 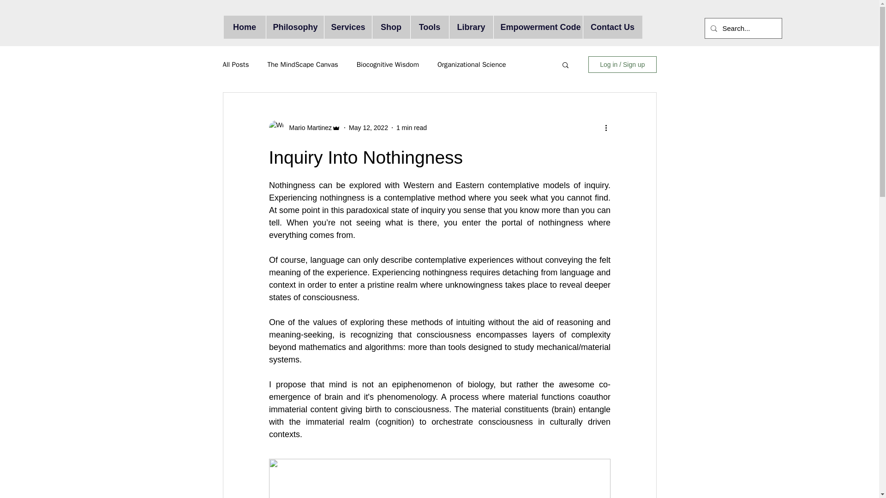 What do you see at coordinates (391, 27) in the screenshot?
I see `Shop` at bounding box center [391, 27].